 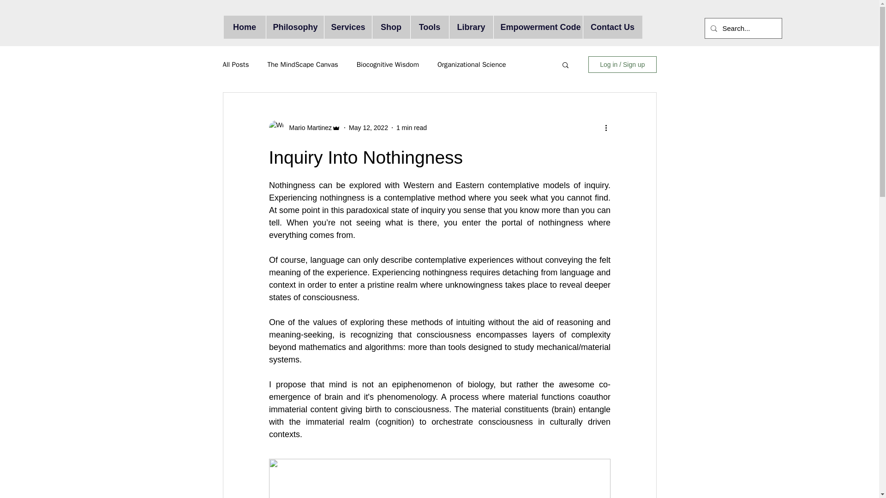 What do you see at coordinates (391, 27) in the screenshot?
I see `Shop` at bounding box center [391, 27].